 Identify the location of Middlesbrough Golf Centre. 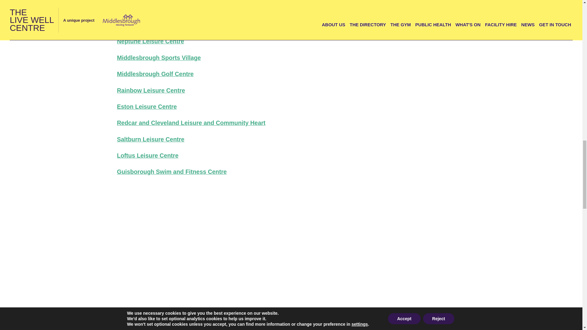
(155, 74).